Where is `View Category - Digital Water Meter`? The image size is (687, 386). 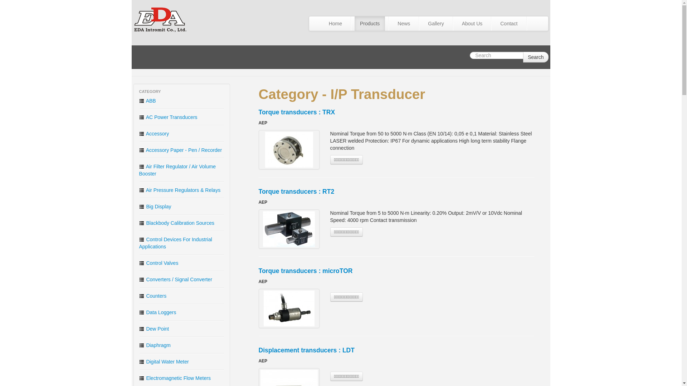 View Category - Digital Water Meter is located at coordinates (182, 362).